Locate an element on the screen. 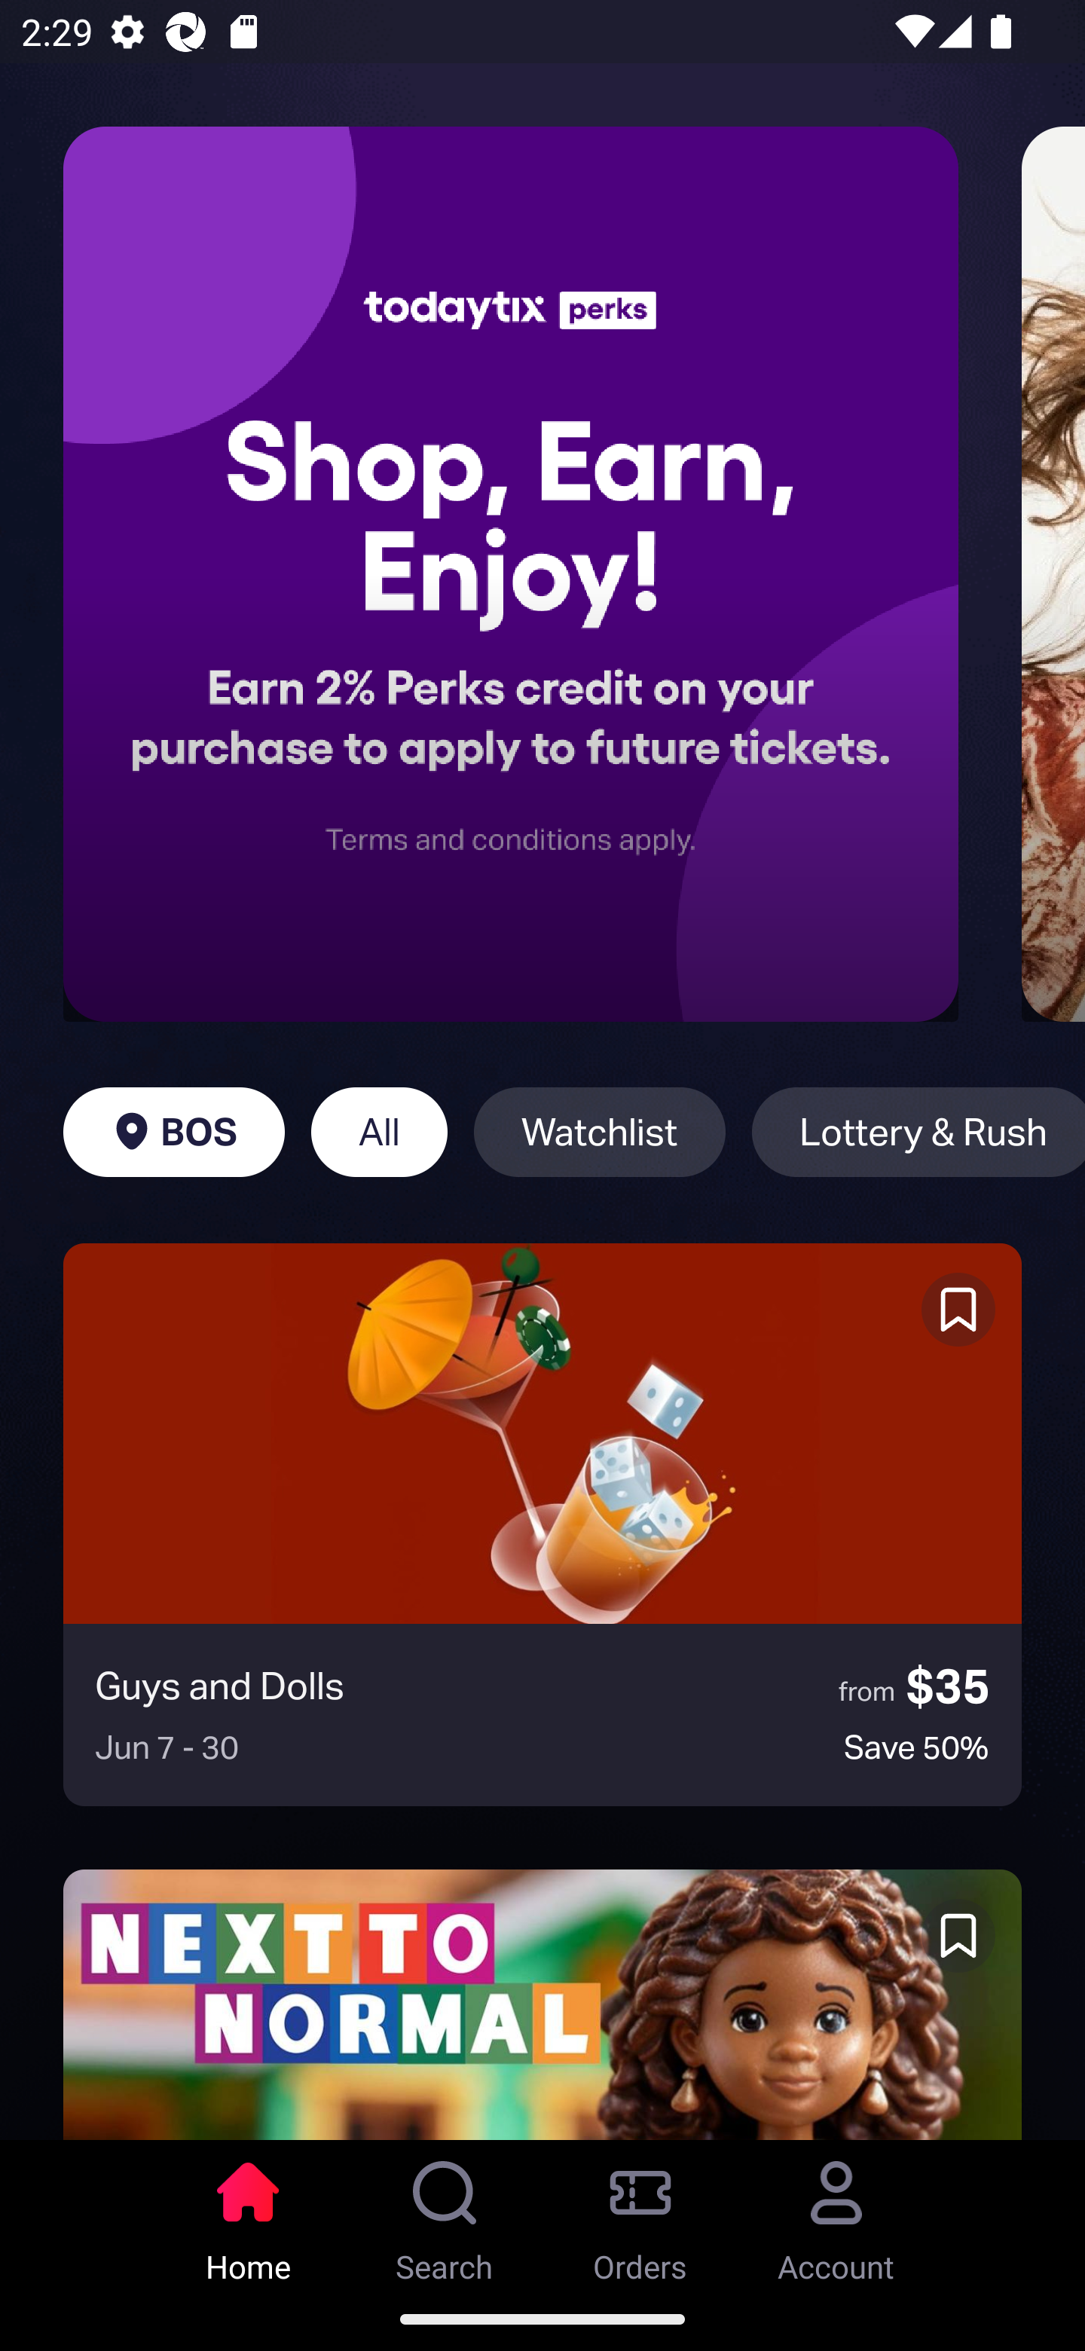  Search is located at coordinates (445, 2213).